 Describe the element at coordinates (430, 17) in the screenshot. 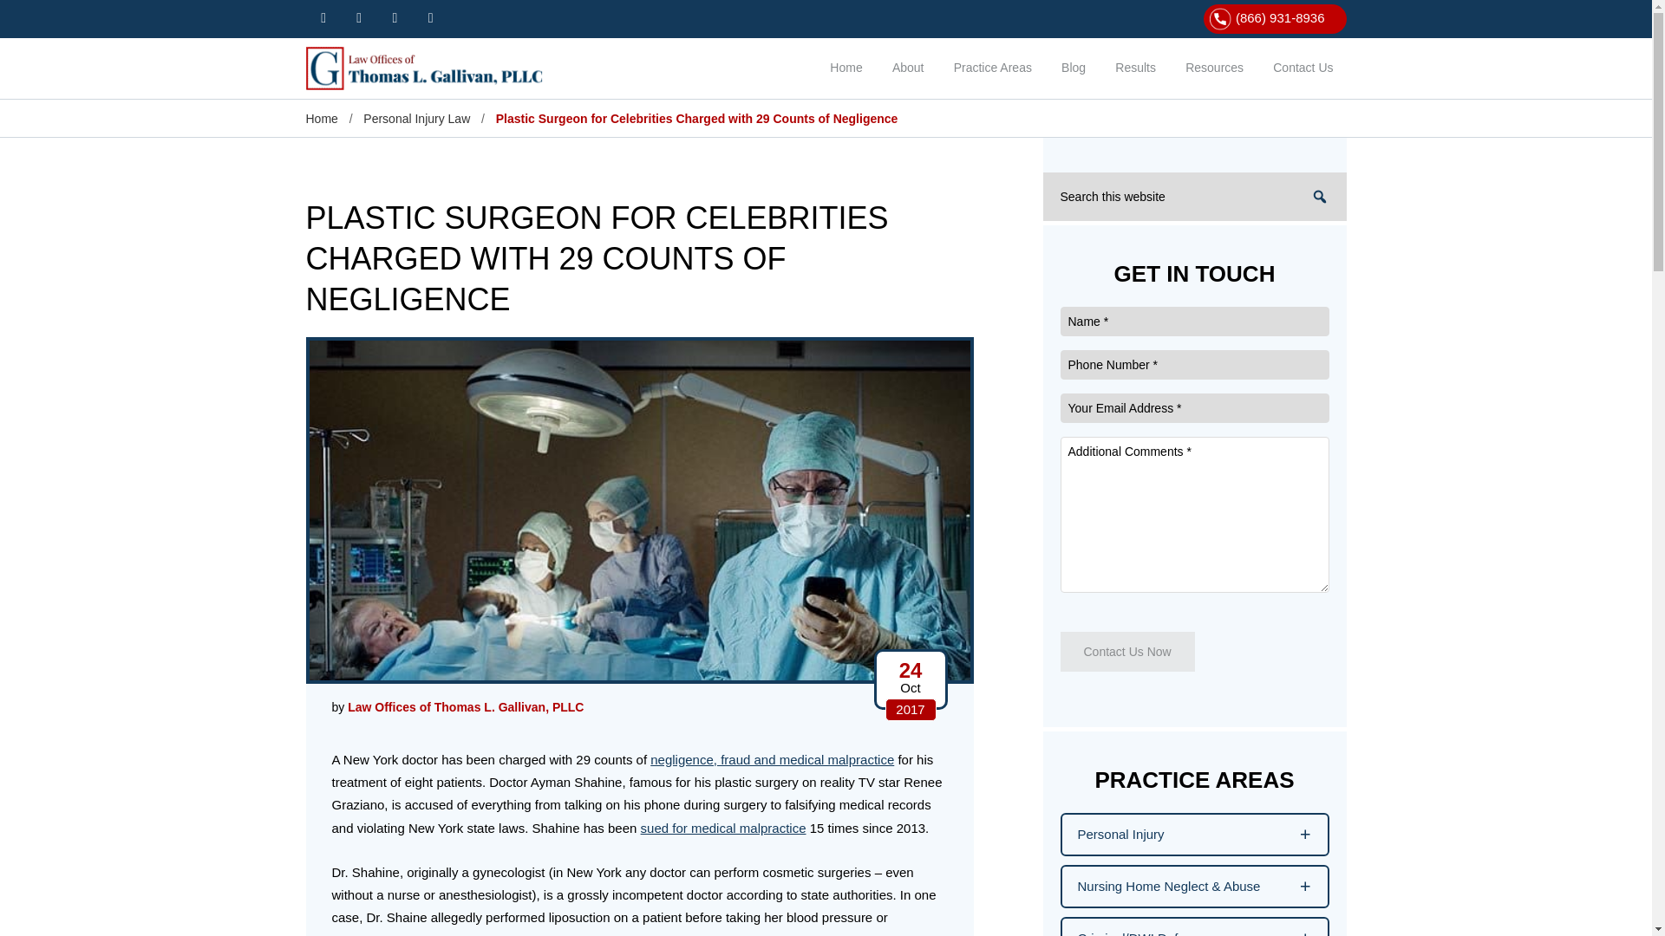

I see `Linkedin` at that location.